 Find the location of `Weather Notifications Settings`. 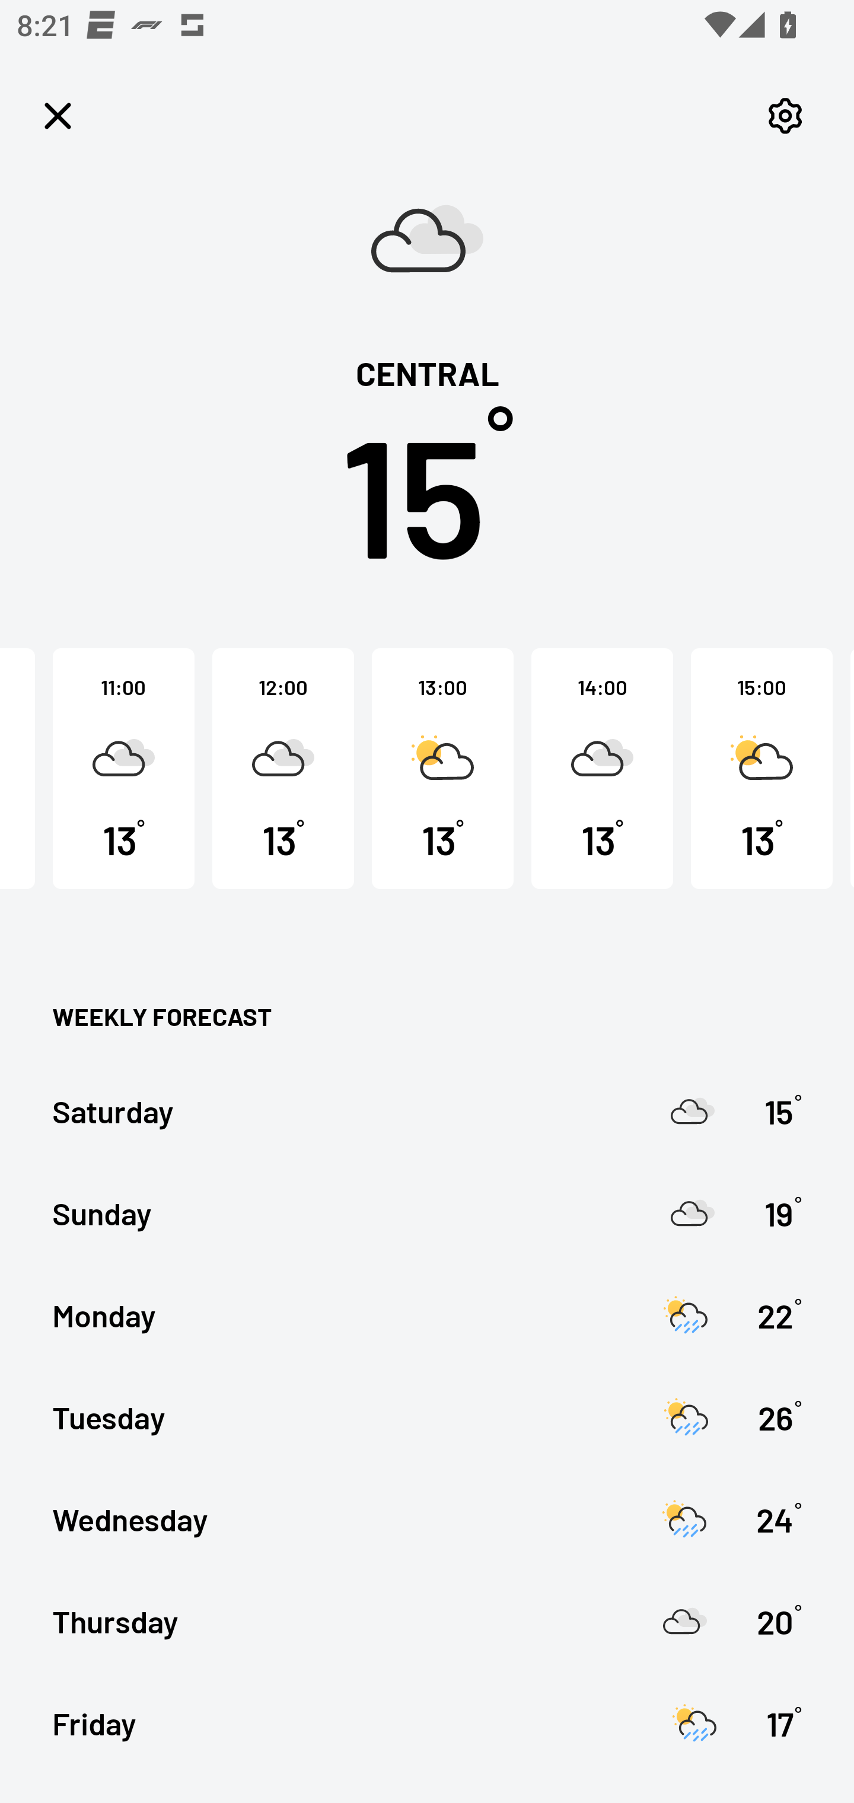

Weather Notifications Settings is located at coordinates (785, 116).